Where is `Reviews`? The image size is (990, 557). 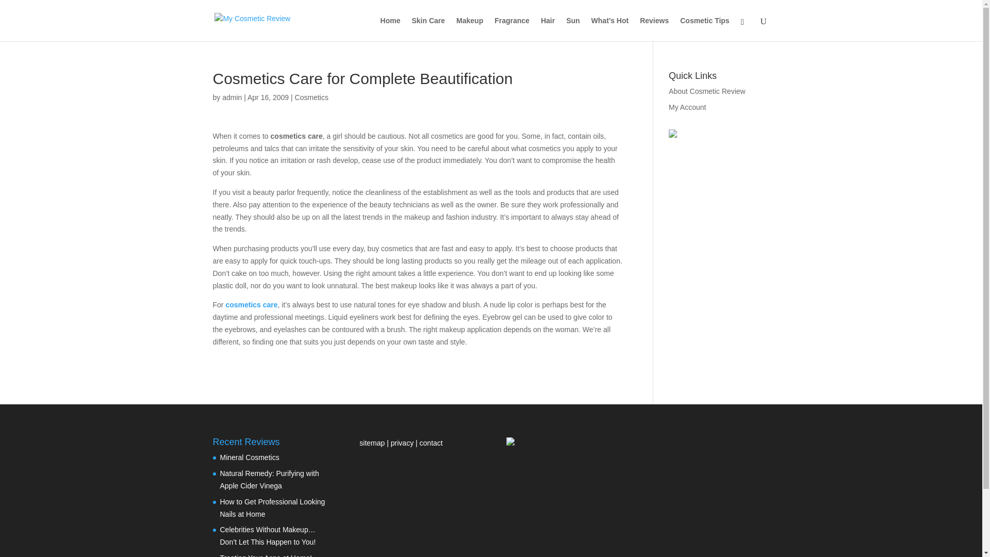
Reviews is located at coordinates (654, 29).